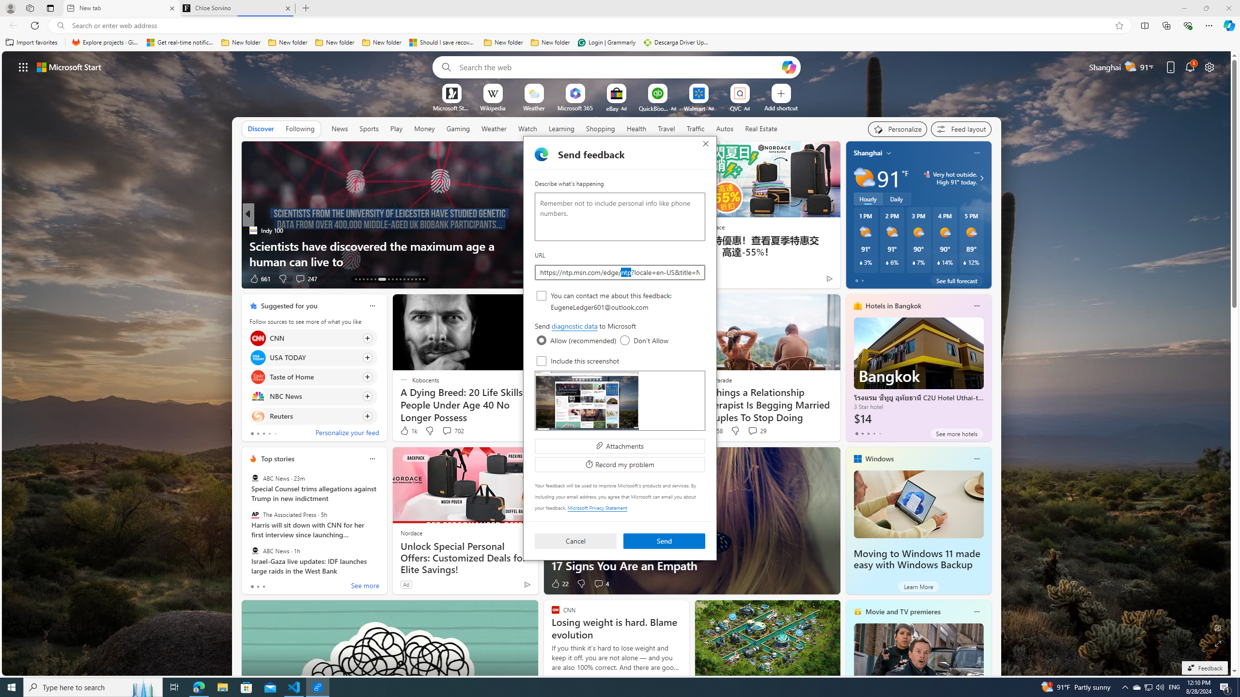 The height and width of the screenshot is (697, 1240). Describe the element at coordinates (559, 584) in the screenshot. I see `22 Like` at that location.